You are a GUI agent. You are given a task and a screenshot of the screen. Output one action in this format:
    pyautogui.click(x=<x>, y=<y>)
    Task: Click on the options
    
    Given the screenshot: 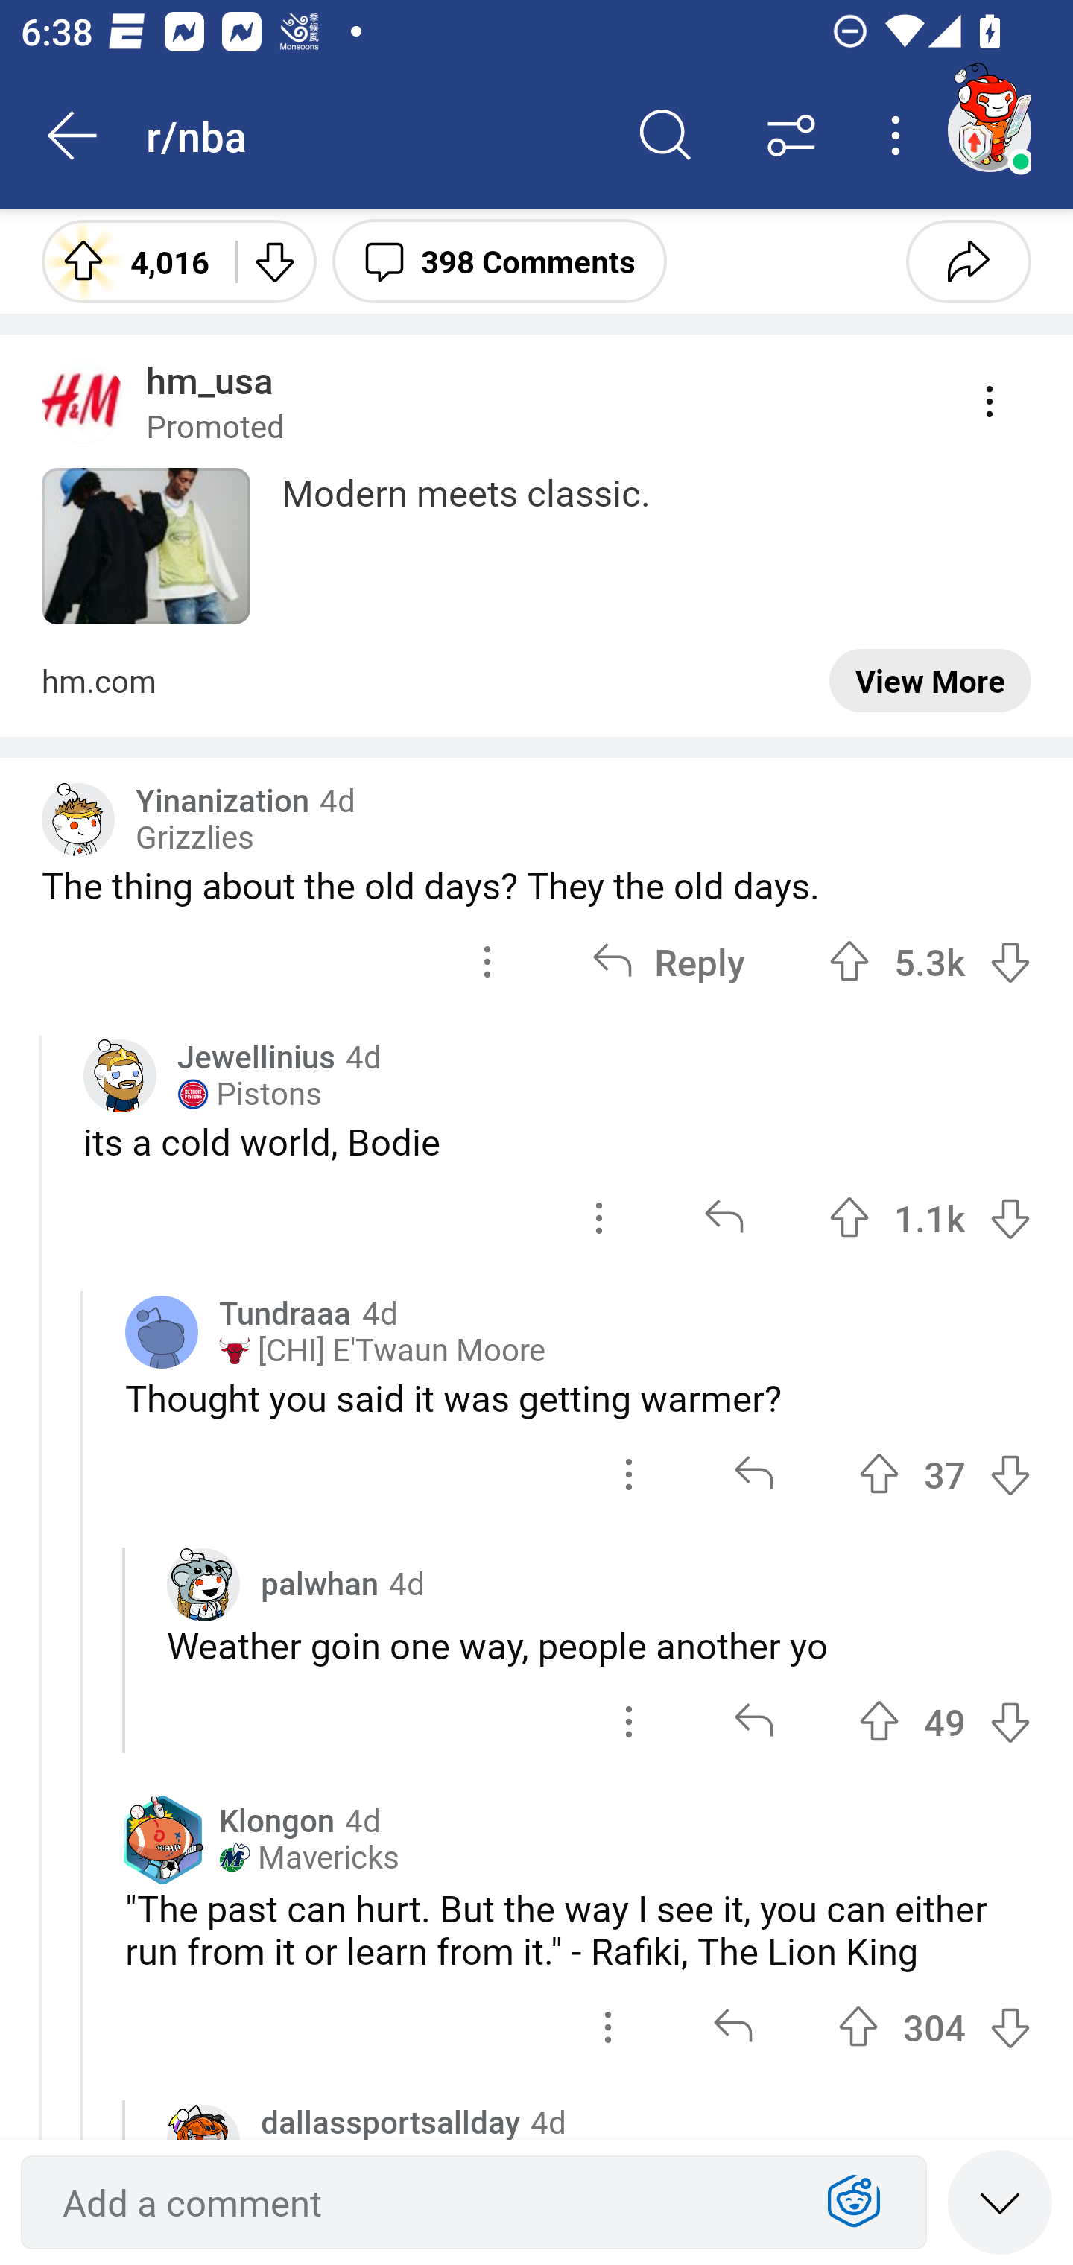 What is the action you would take?
    pyautogui.click(x=608, y=2027)
    